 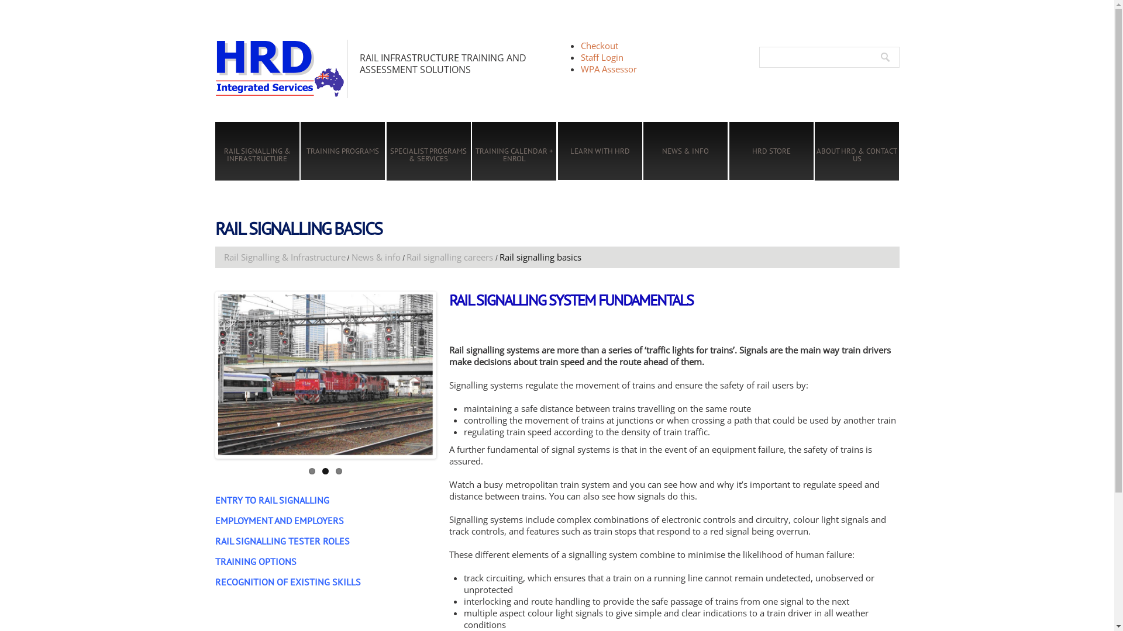 I want to click on Staff Login, so click(x=601, y=57).